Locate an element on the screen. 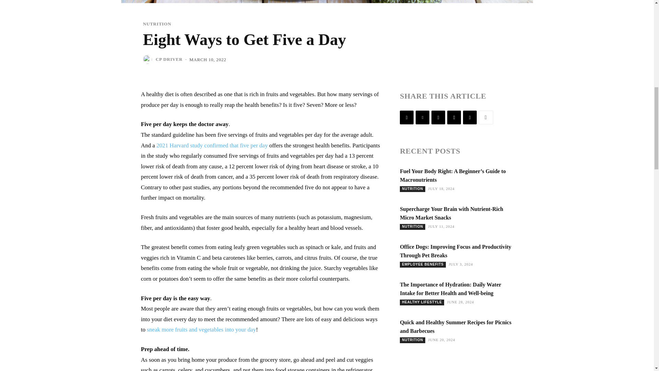 This screenshot has height=371, width=659. NUTRITION is located at coordinates (157, 23).